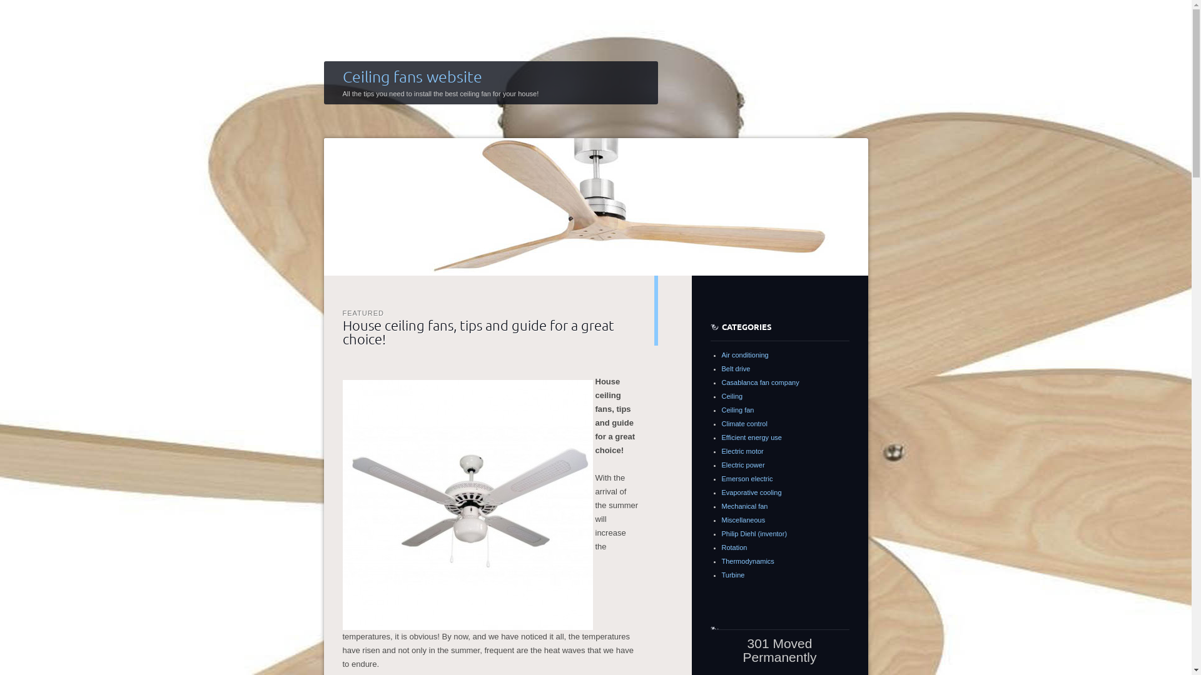  I want to click on Ceiling, so click(732, 396).